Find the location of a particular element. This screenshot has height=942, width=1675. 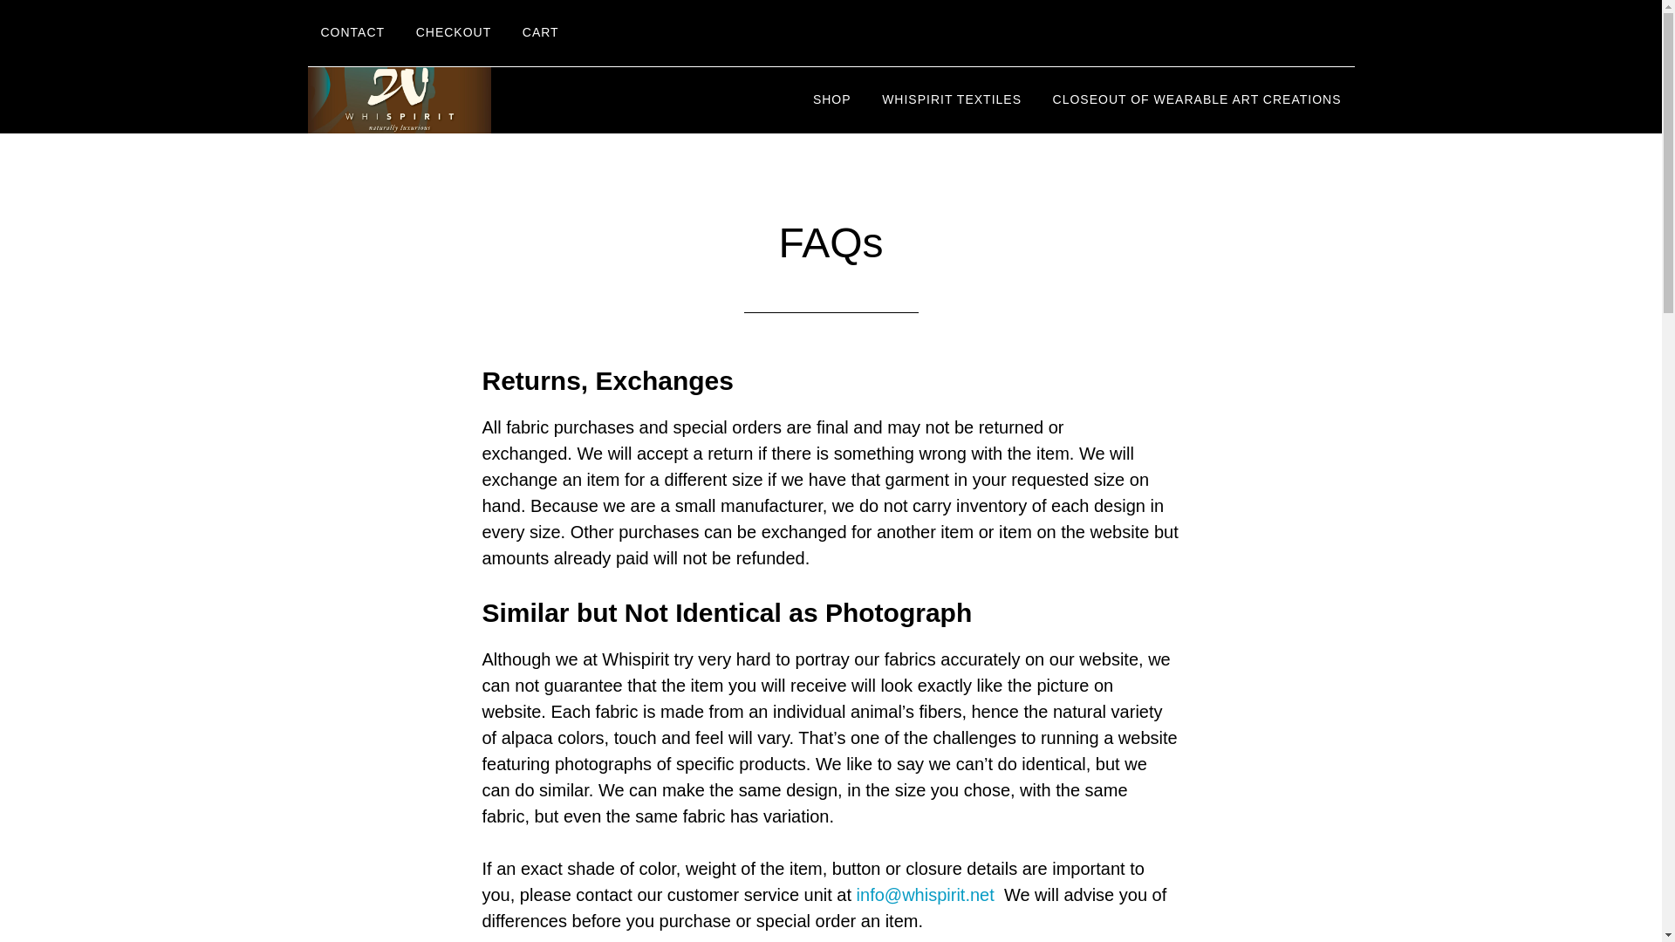

SHOP is located at coordinates (832, 99).